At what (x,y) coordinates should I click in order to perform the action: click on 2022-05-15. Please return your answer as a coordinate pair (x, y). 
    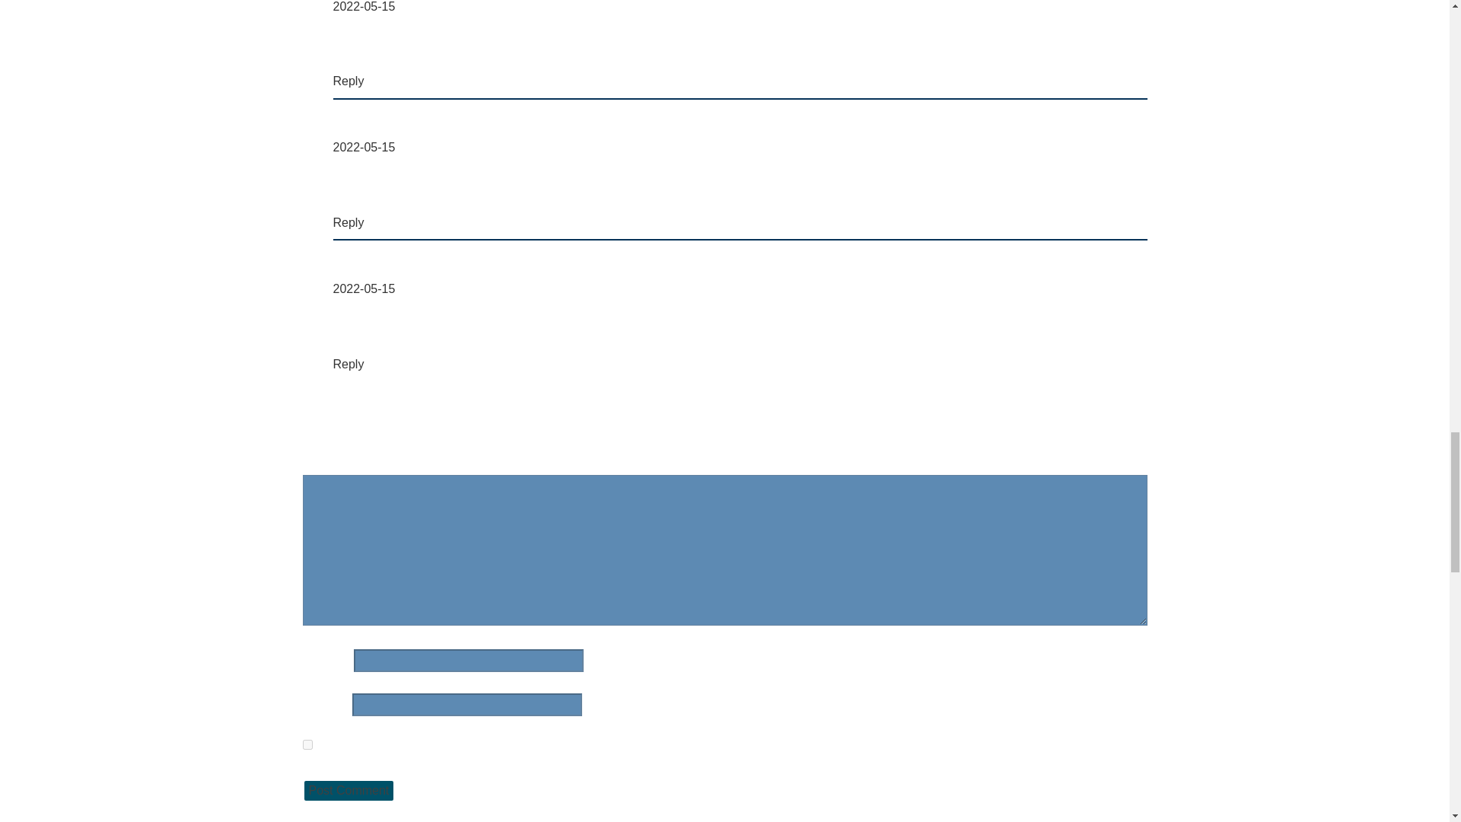
    Looking at the image, I should click on (364, 288).